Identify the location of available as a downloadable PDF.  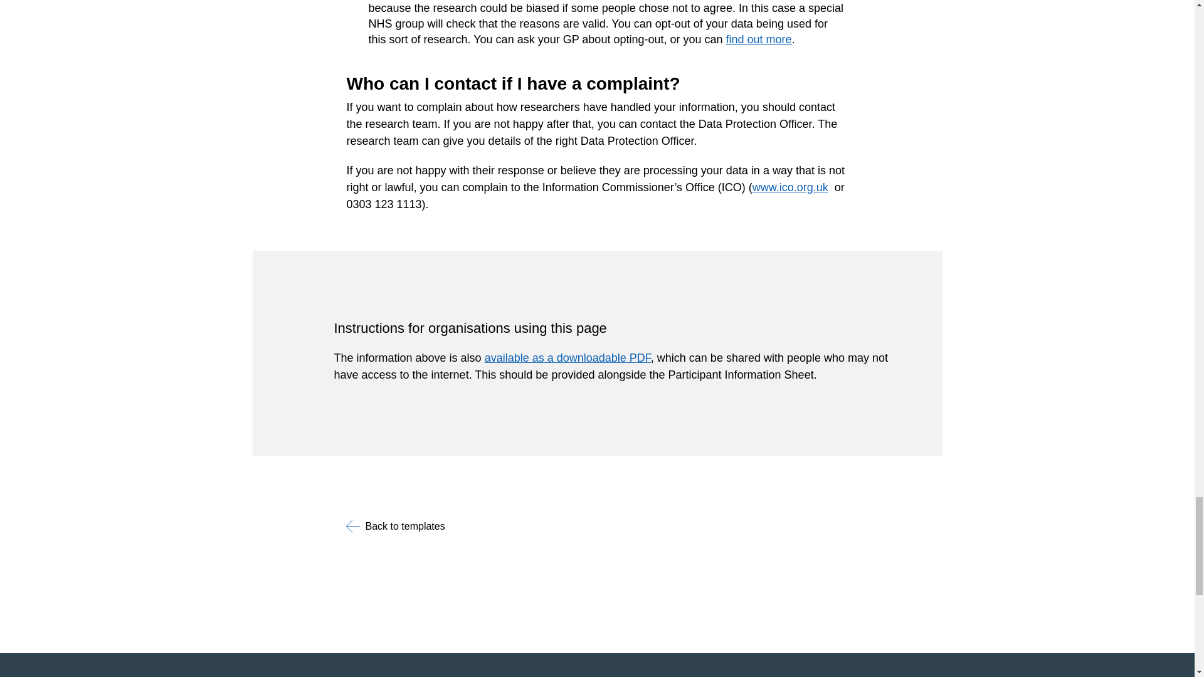
(568, 357).